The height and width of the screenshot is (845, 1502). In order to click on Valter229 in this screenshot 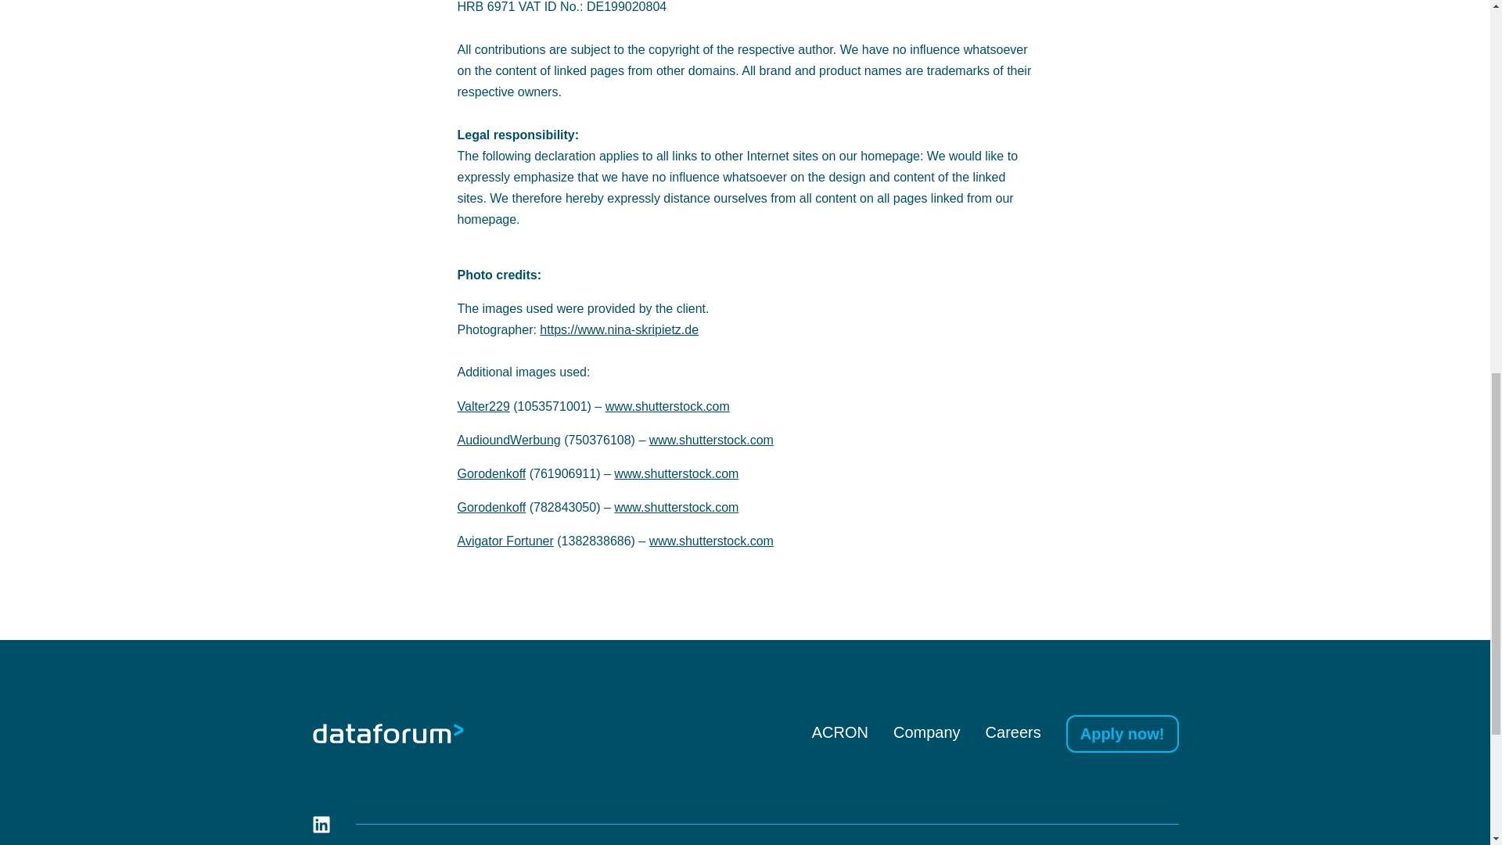, I will do `click(482, 406)`.